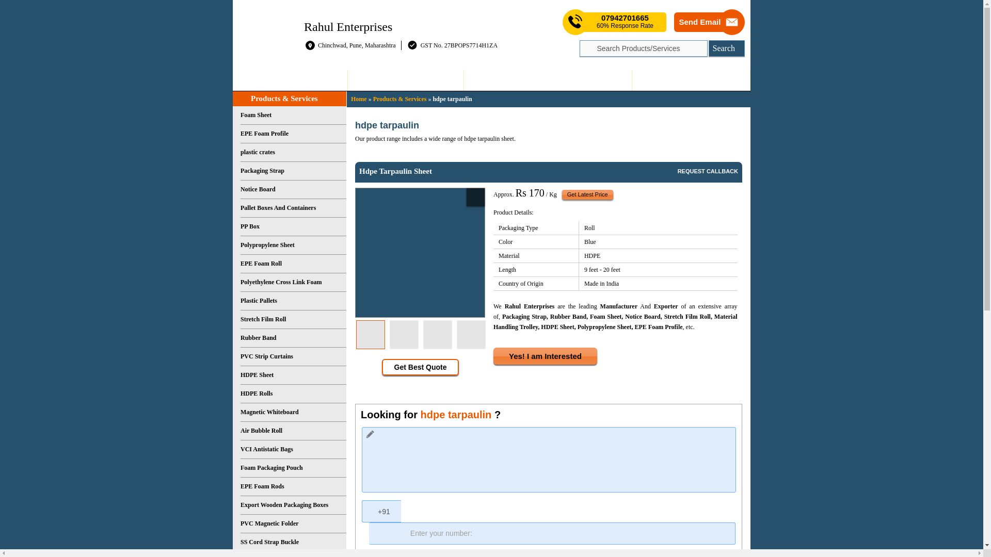  What do you see at coordinates (293, 264) in the screenshot?
I see `EPE Foam Roll` at bounding box center [293, 264].